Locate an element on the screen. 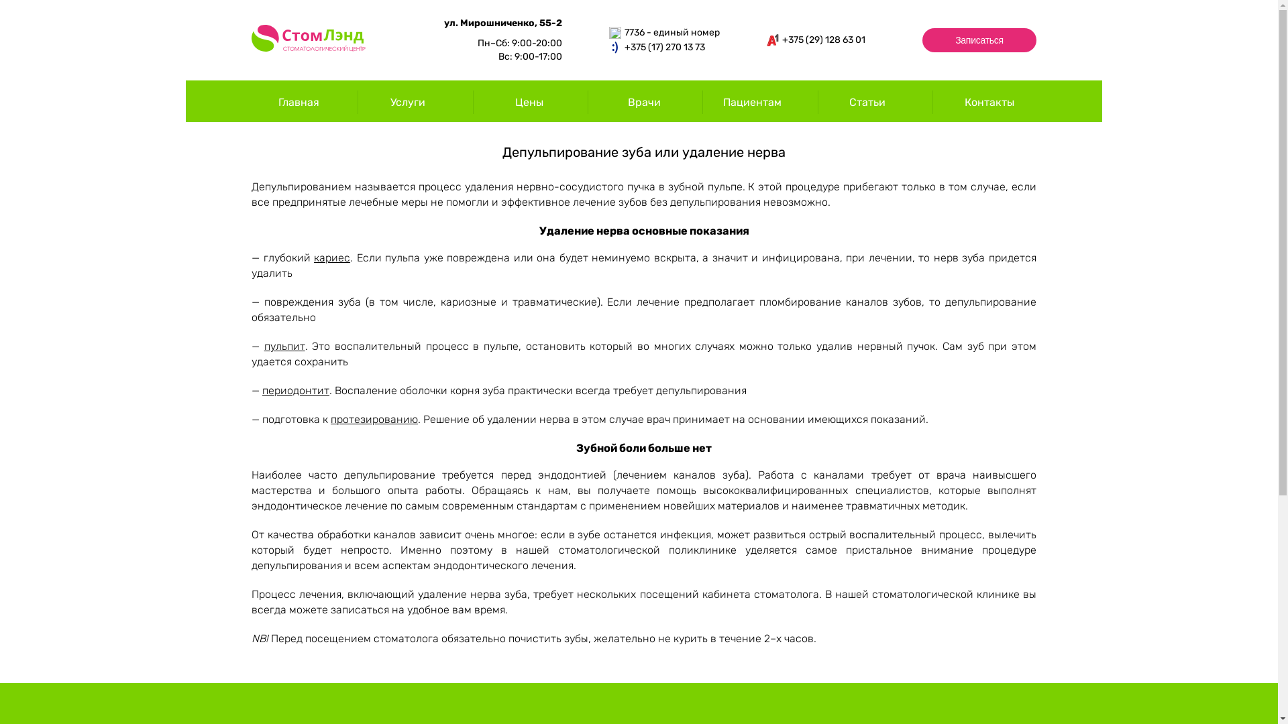 This screenshot has height=724, width=1288. +375 (29) 128 63 01 is located at coordinates (811, 40).